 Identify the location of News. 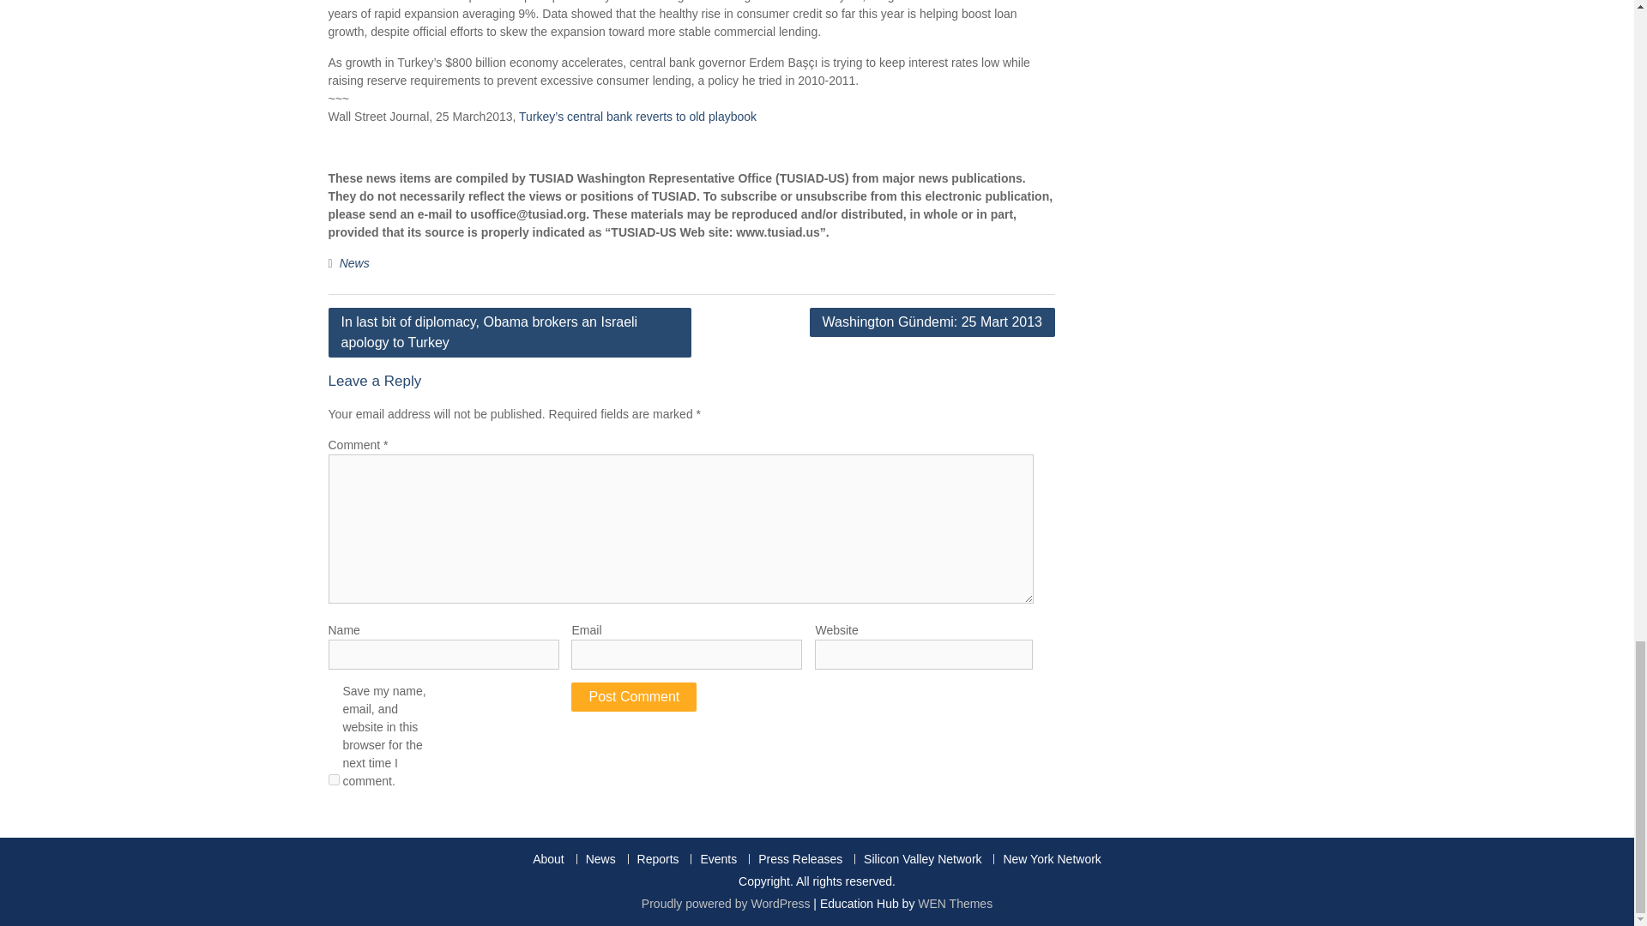
(353, 263).